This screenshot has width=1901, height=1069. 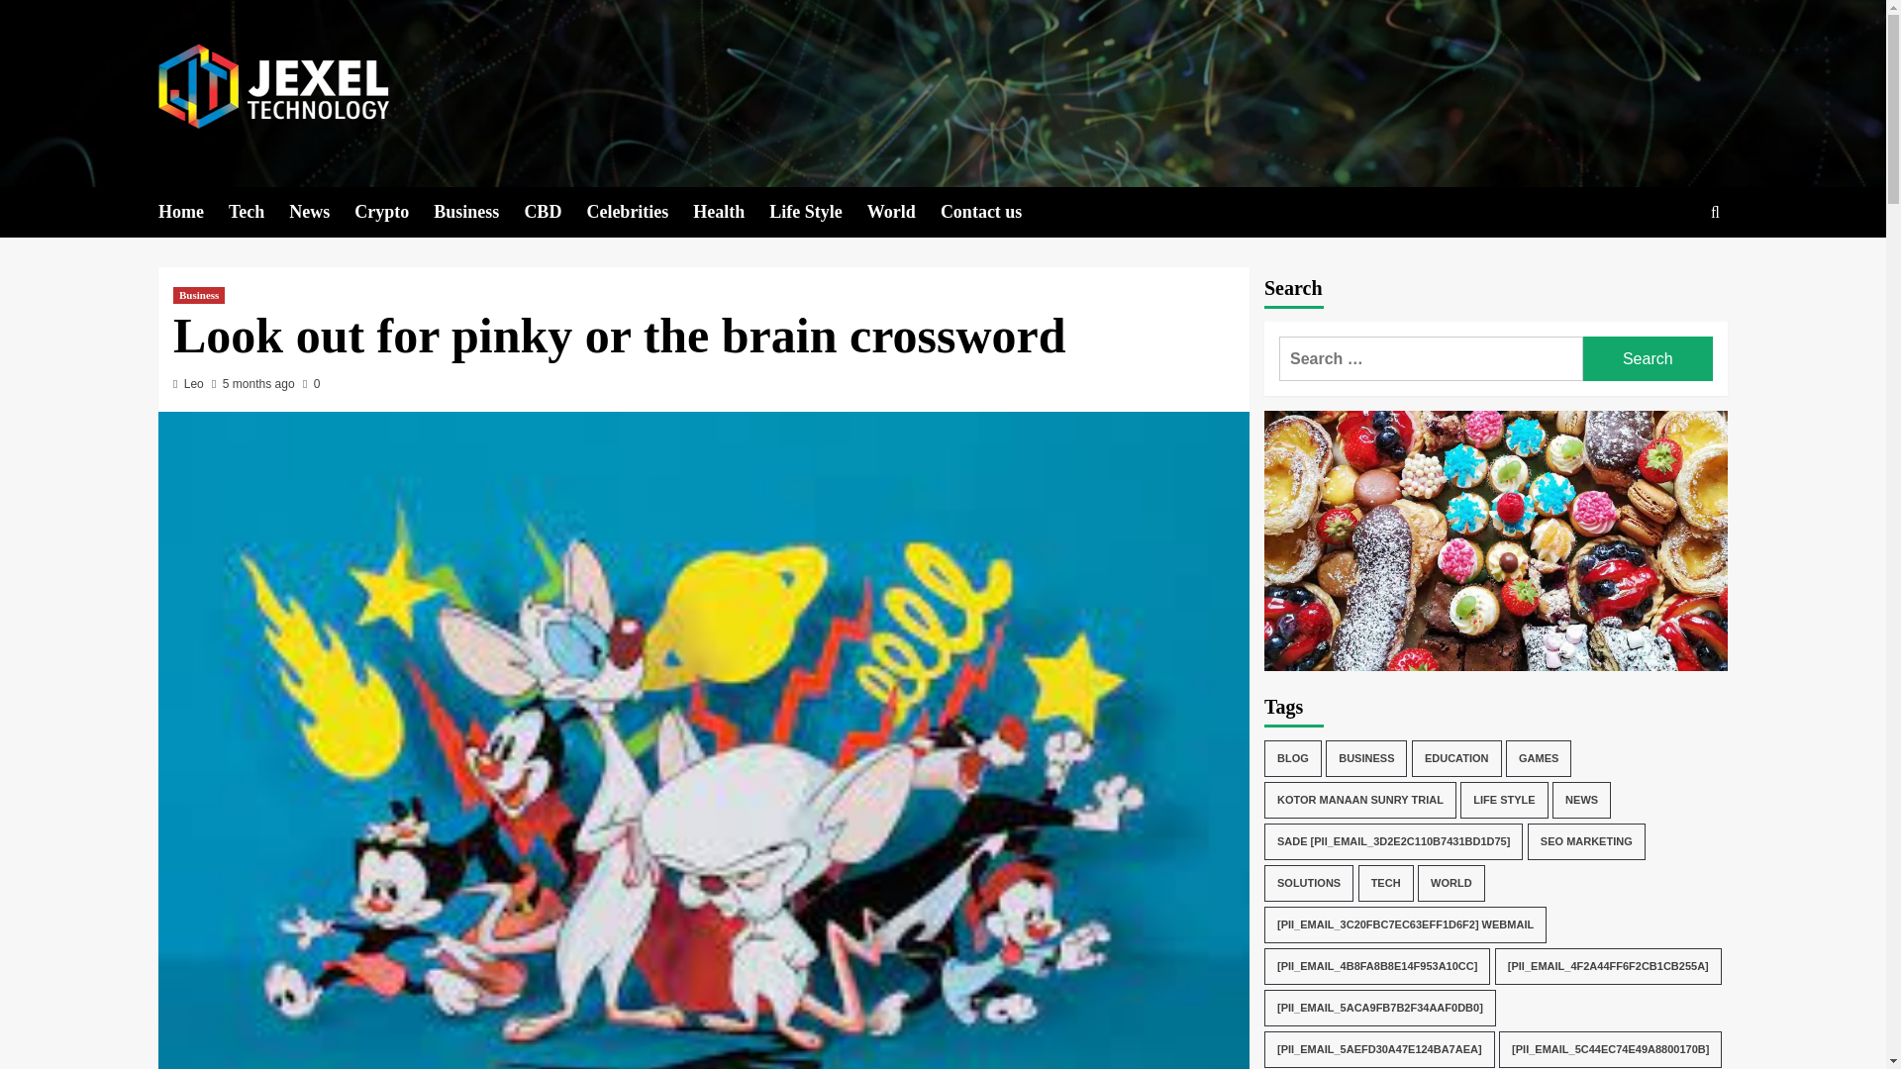 I want to click on Life Style, so click(x=818, y=212).